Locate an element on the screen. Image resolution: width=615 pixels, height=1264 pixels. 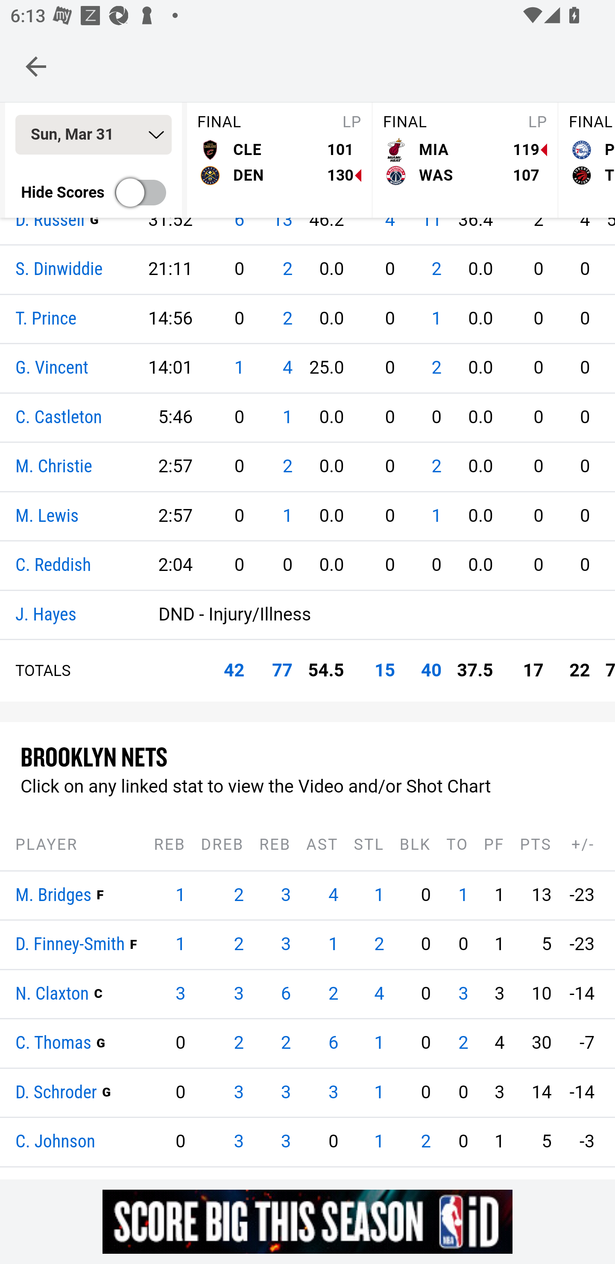
2 is located at coordinates (436, 270).